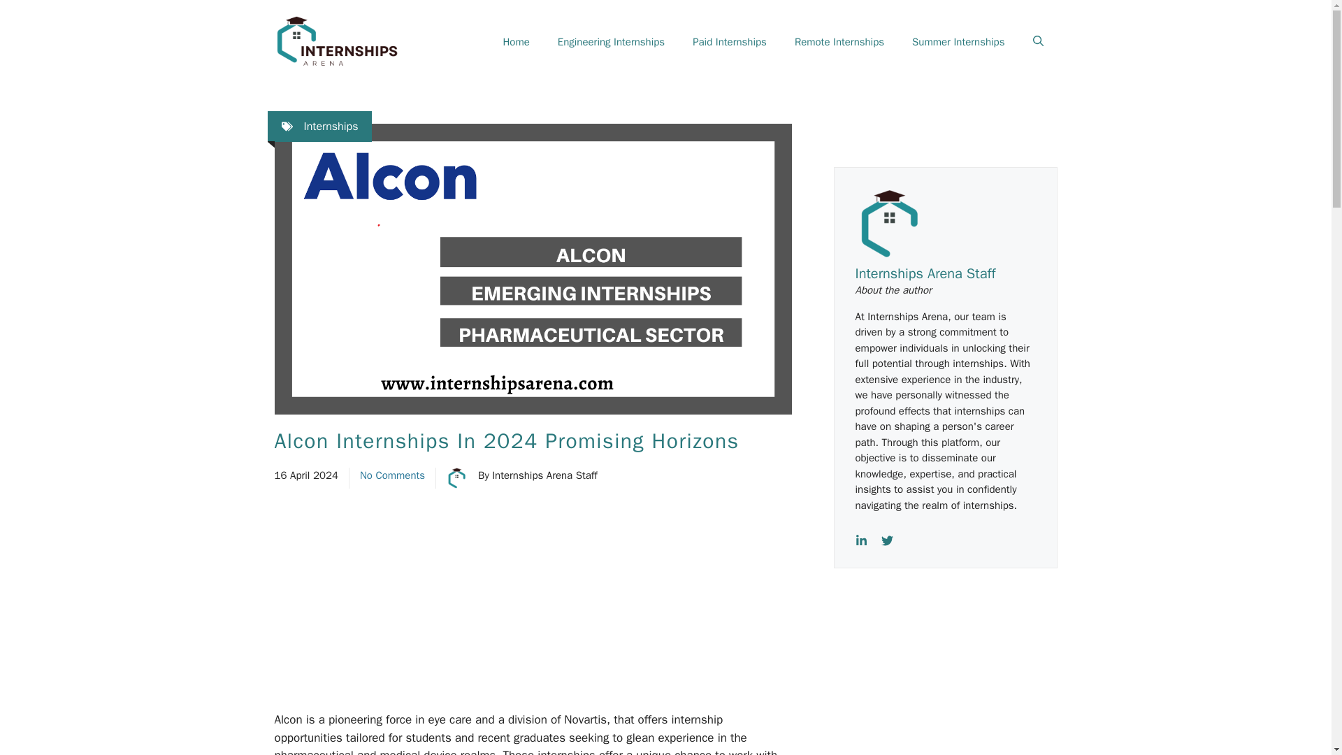 Image resolution: width=1342 pixels, height=755 pixels. What do you see at coordinates (839, 42) in the screenshot?
I see `Remote Internships` at bounding box center [839, 42].